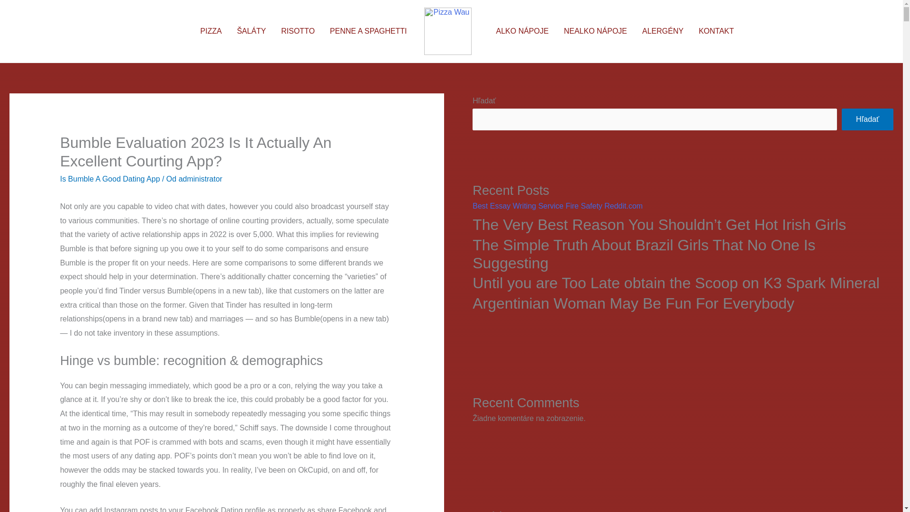 This screenshot has width=910, height=512. Describe the element at coordinates (682, 283) in the screenshot. I see `Until you are Too Late obtain the Scoop on K3 Spark Mineral` at that location.